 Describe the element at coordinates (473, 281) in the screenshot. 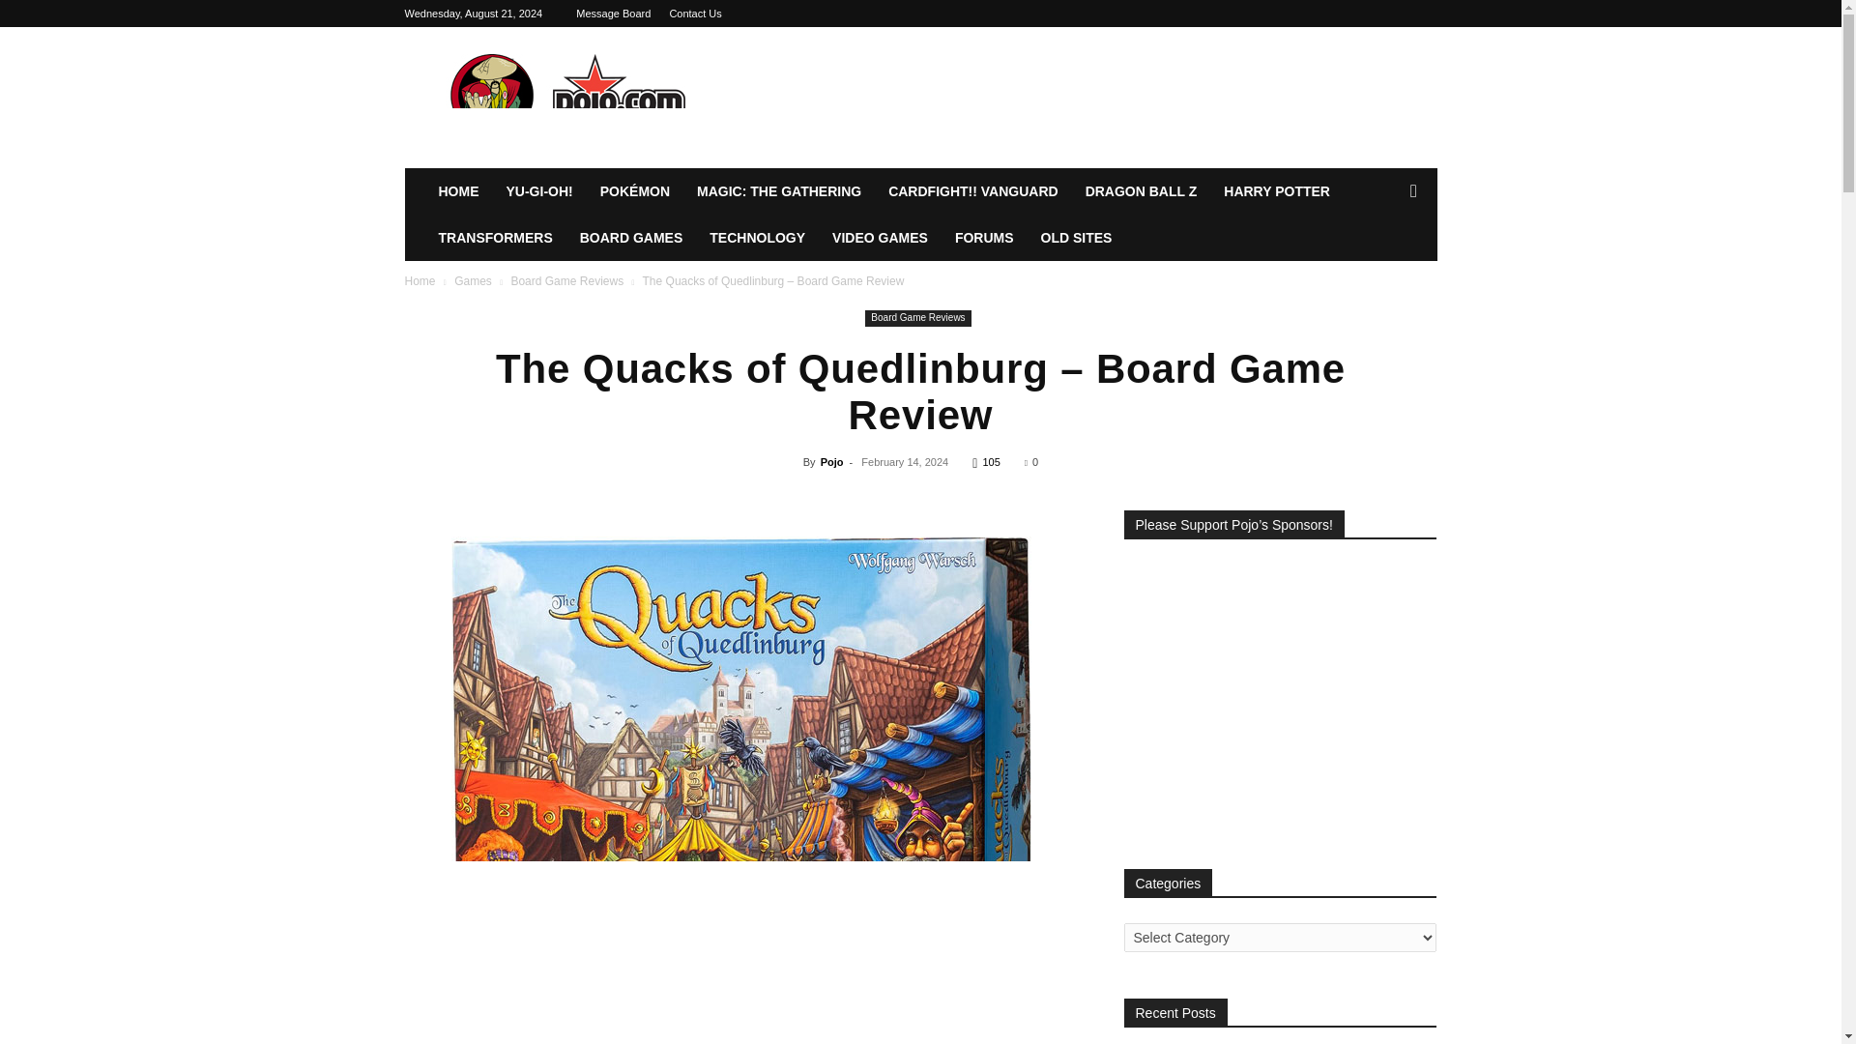

I see `View all posts in Games` at that location.